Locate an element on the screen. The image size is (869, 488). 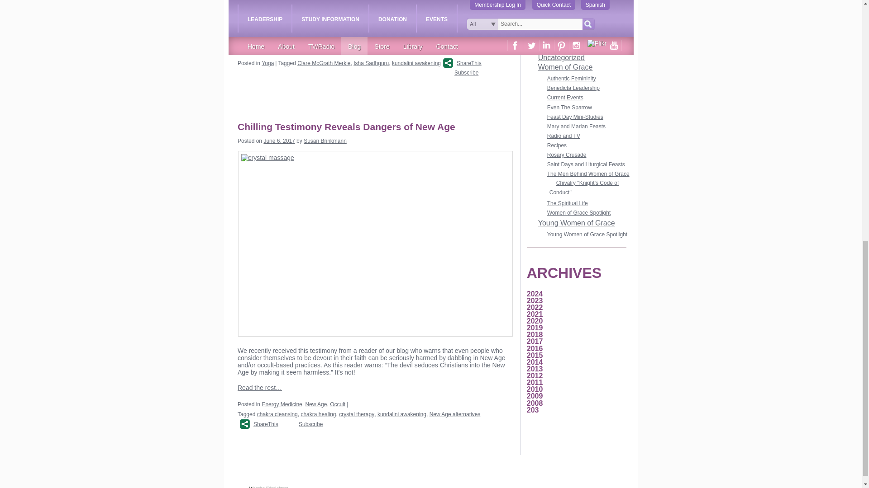
Clare McGrath Merkle is located at coordinates (323, 63).